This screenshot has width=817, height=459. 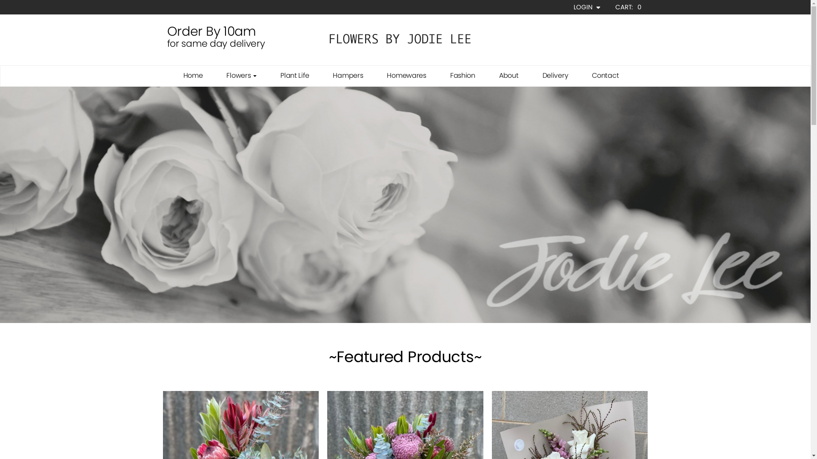 What do you see at coordinates (628, 7) in the screenshot?
I see `CART: 0` at bounding box center [628, 7].